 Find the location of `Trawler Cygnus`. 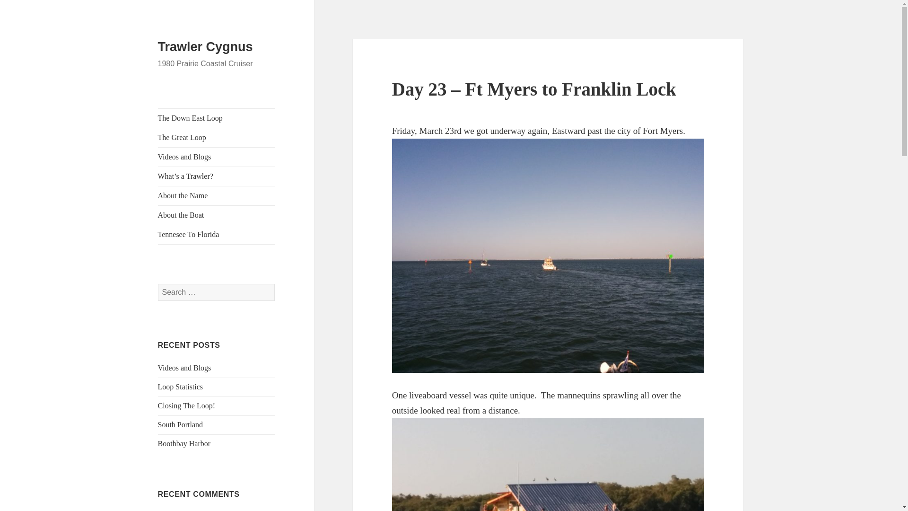

Trawler Cygnus is located at coordinates (205, 47).